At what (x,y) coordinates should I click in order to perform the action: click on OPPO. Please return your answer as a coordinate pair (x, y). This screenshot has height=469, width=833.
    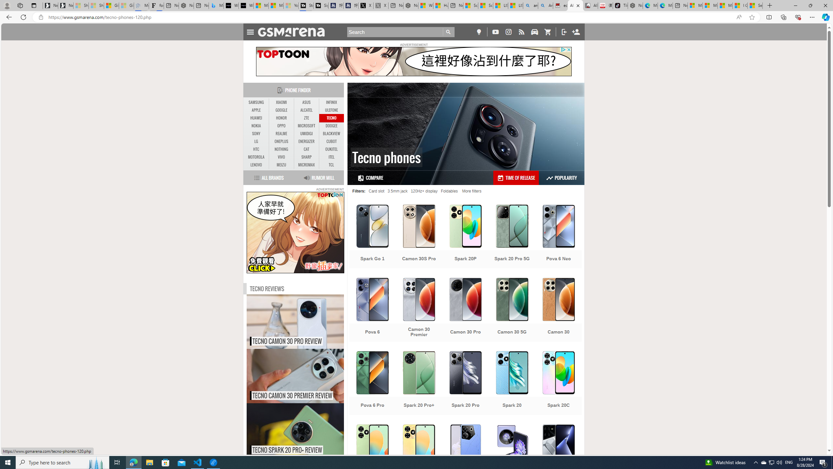
    Looking at the image, I should click on (281, 126).